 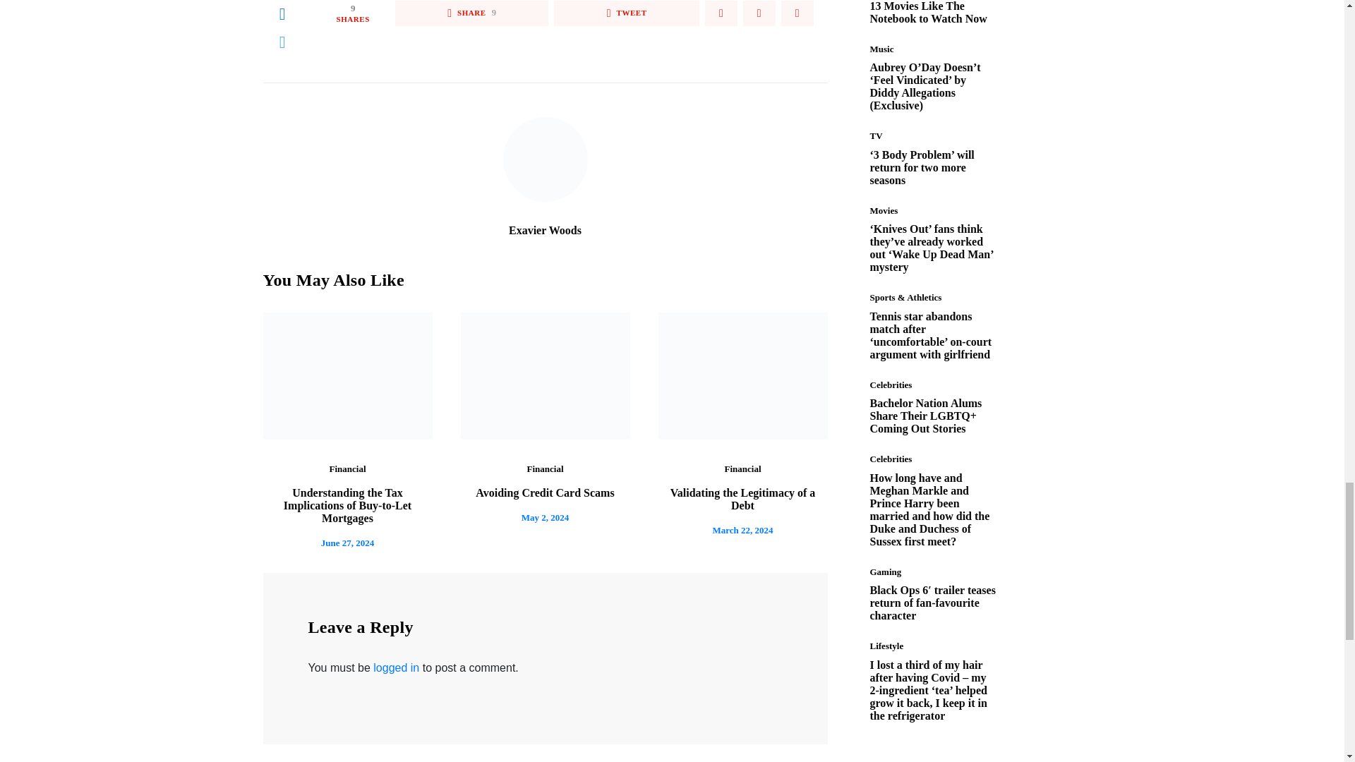 I want to click on Understanding the Tax Implications of Buy-to-Let Mortgages 2, so click(x=347, y=375).